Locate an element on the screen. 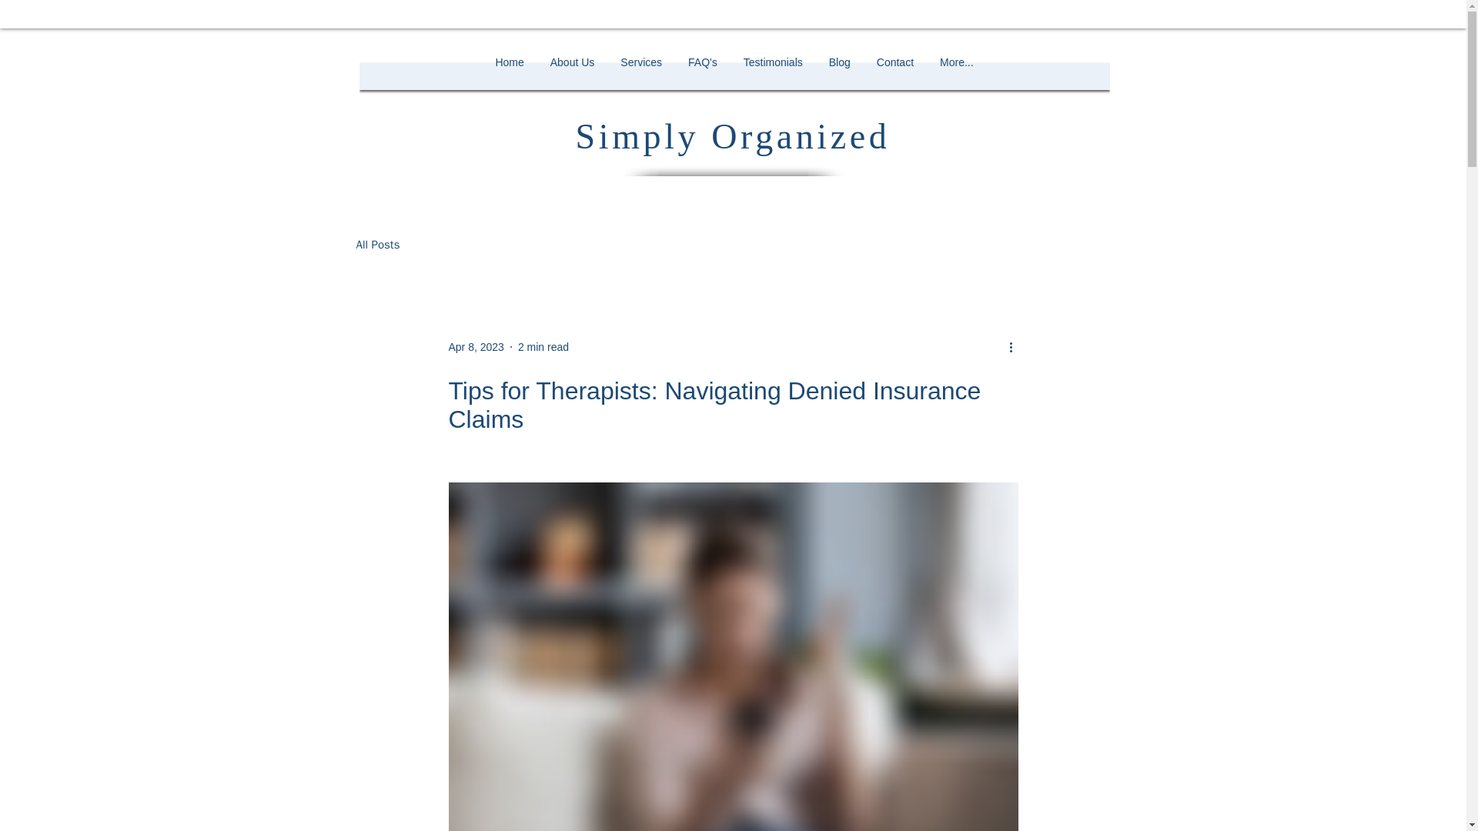 The height and width of the screenshot is (831, 1478). 2 min read is located at coordinates (543, 346).